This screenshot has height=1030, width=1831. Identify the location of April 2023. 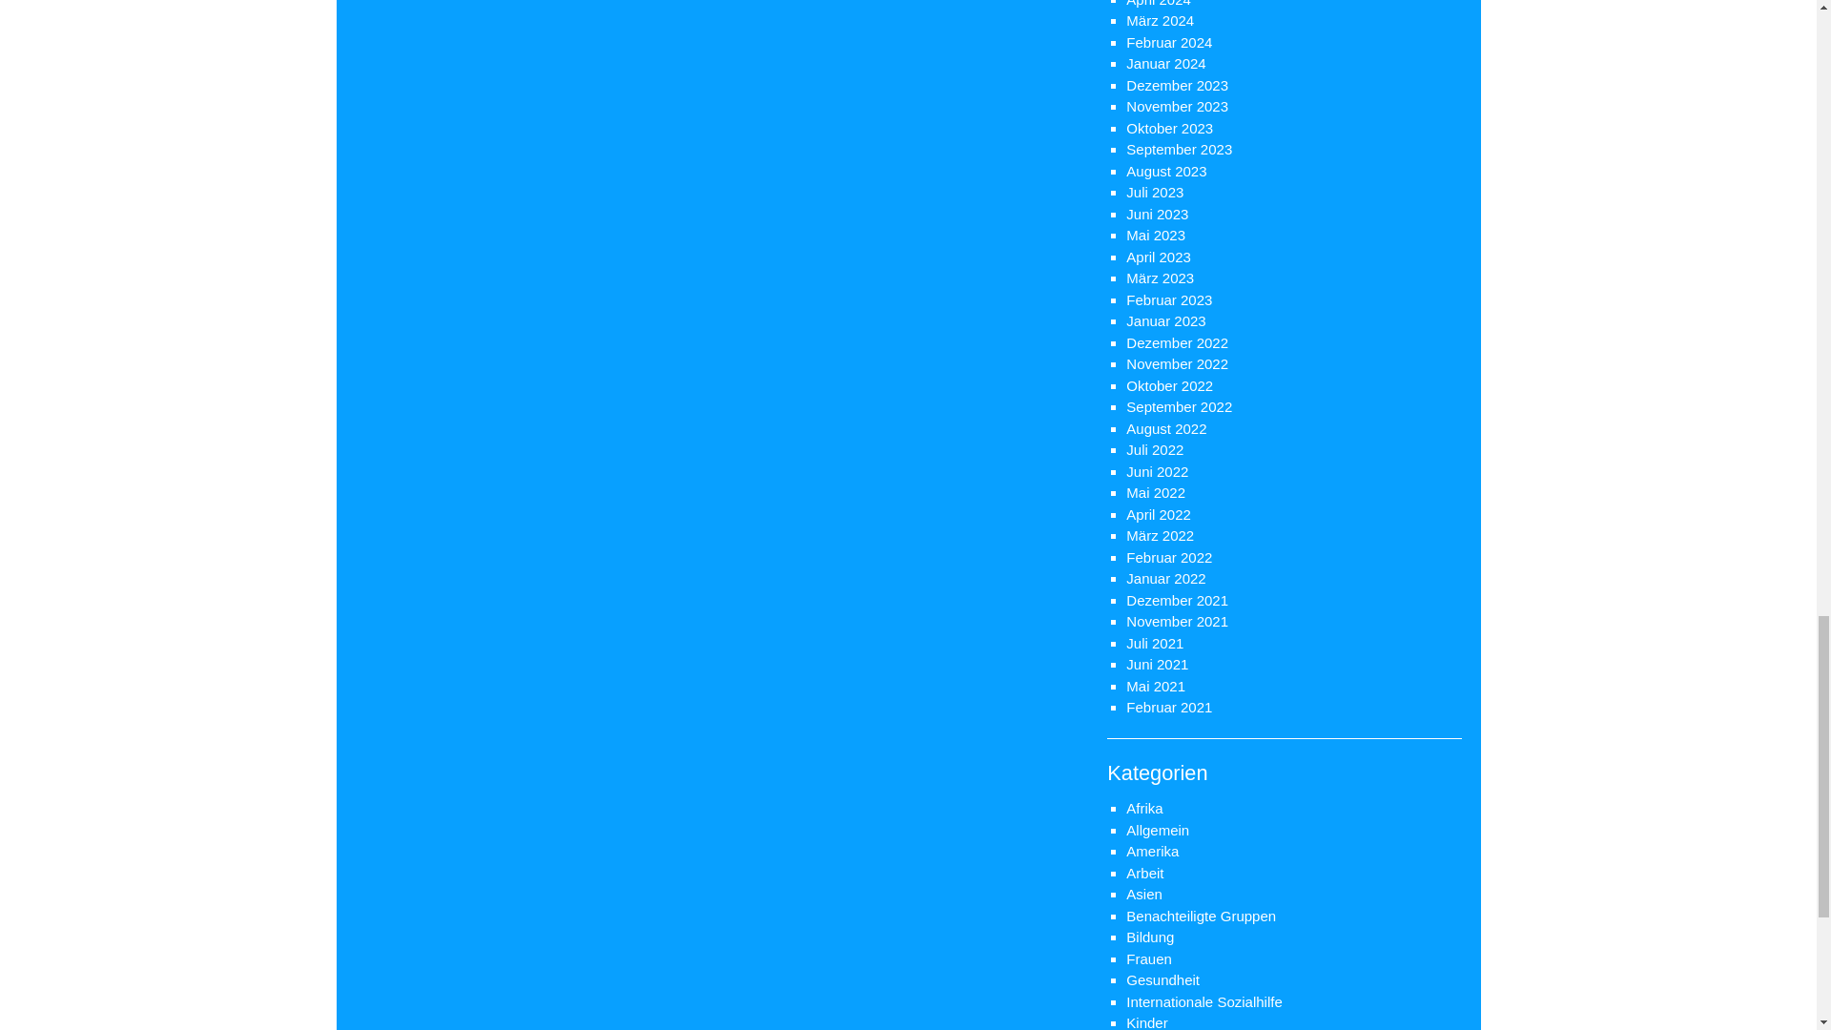
(1158, 257).